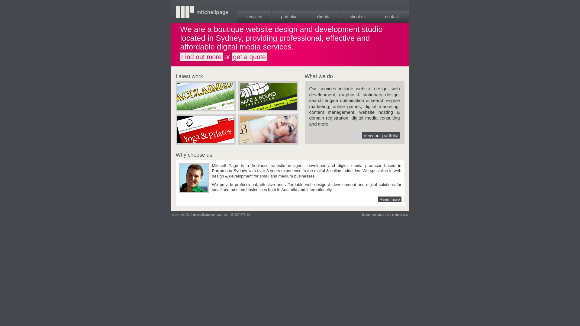 The height and width of the screenshot is (326, 580). What do you see at coordinates (381, 135) in the screenshot?
I see `View our portfolio` at bounding box center [381, 135].